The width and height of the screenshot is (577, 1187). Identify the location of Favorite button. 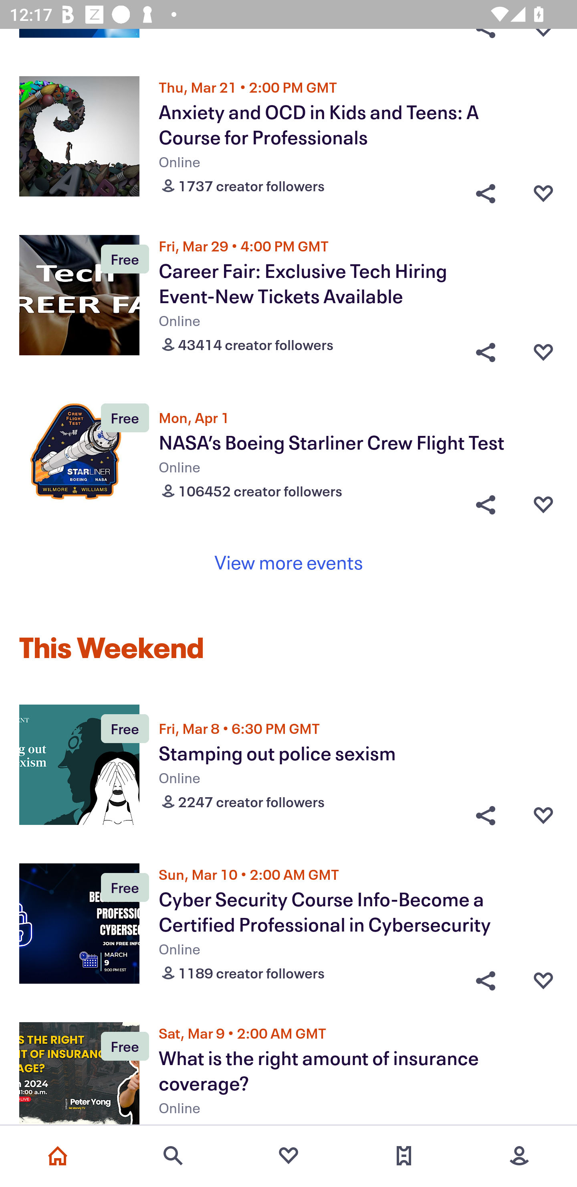
(543, 977).